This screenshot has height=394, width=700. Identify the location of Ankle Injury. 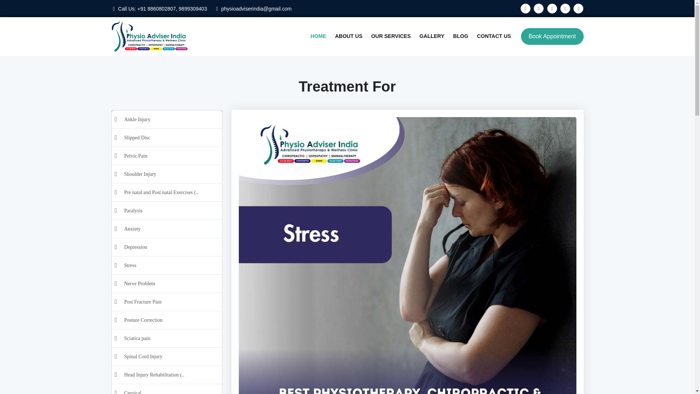
(171, 120).